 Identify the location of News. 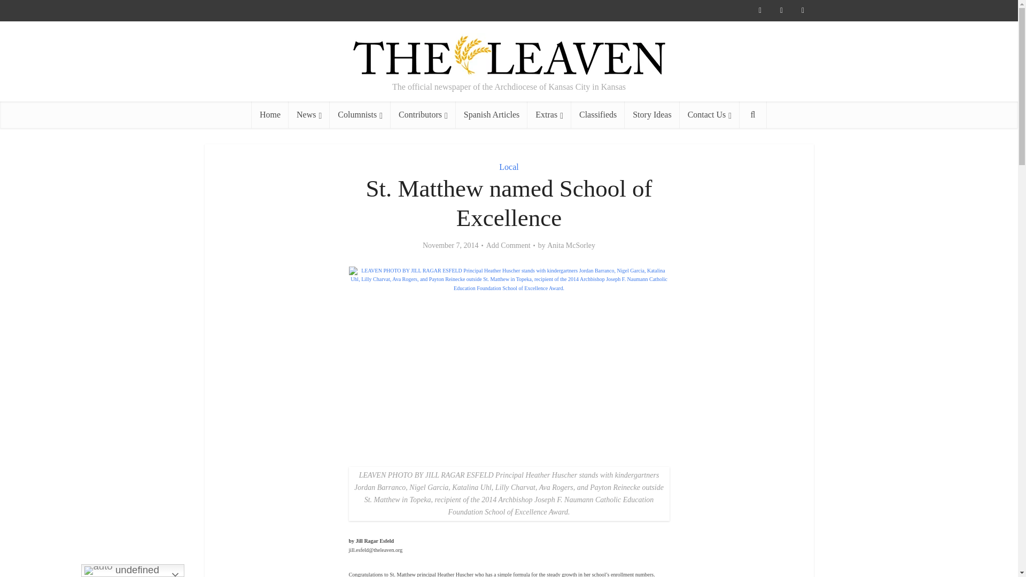
(309, 114).